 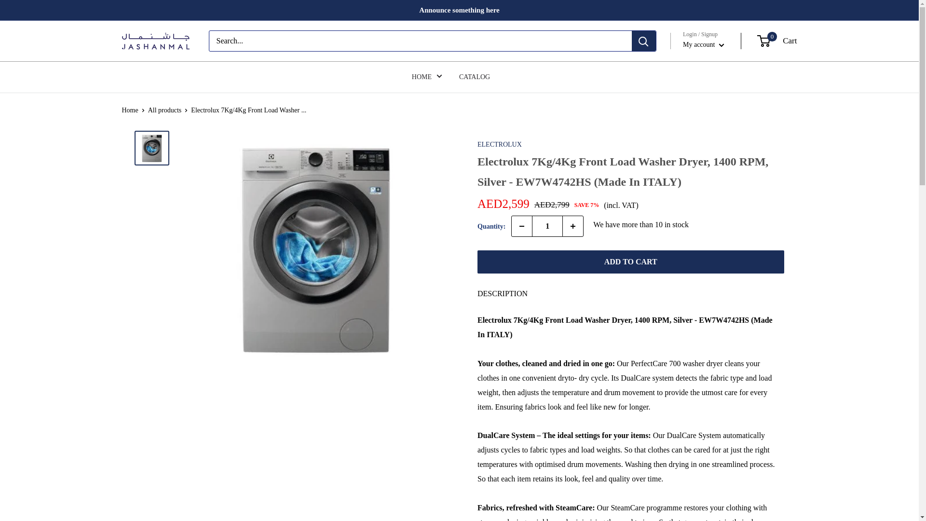 I want to click on 1, so click(x=547, y=226).